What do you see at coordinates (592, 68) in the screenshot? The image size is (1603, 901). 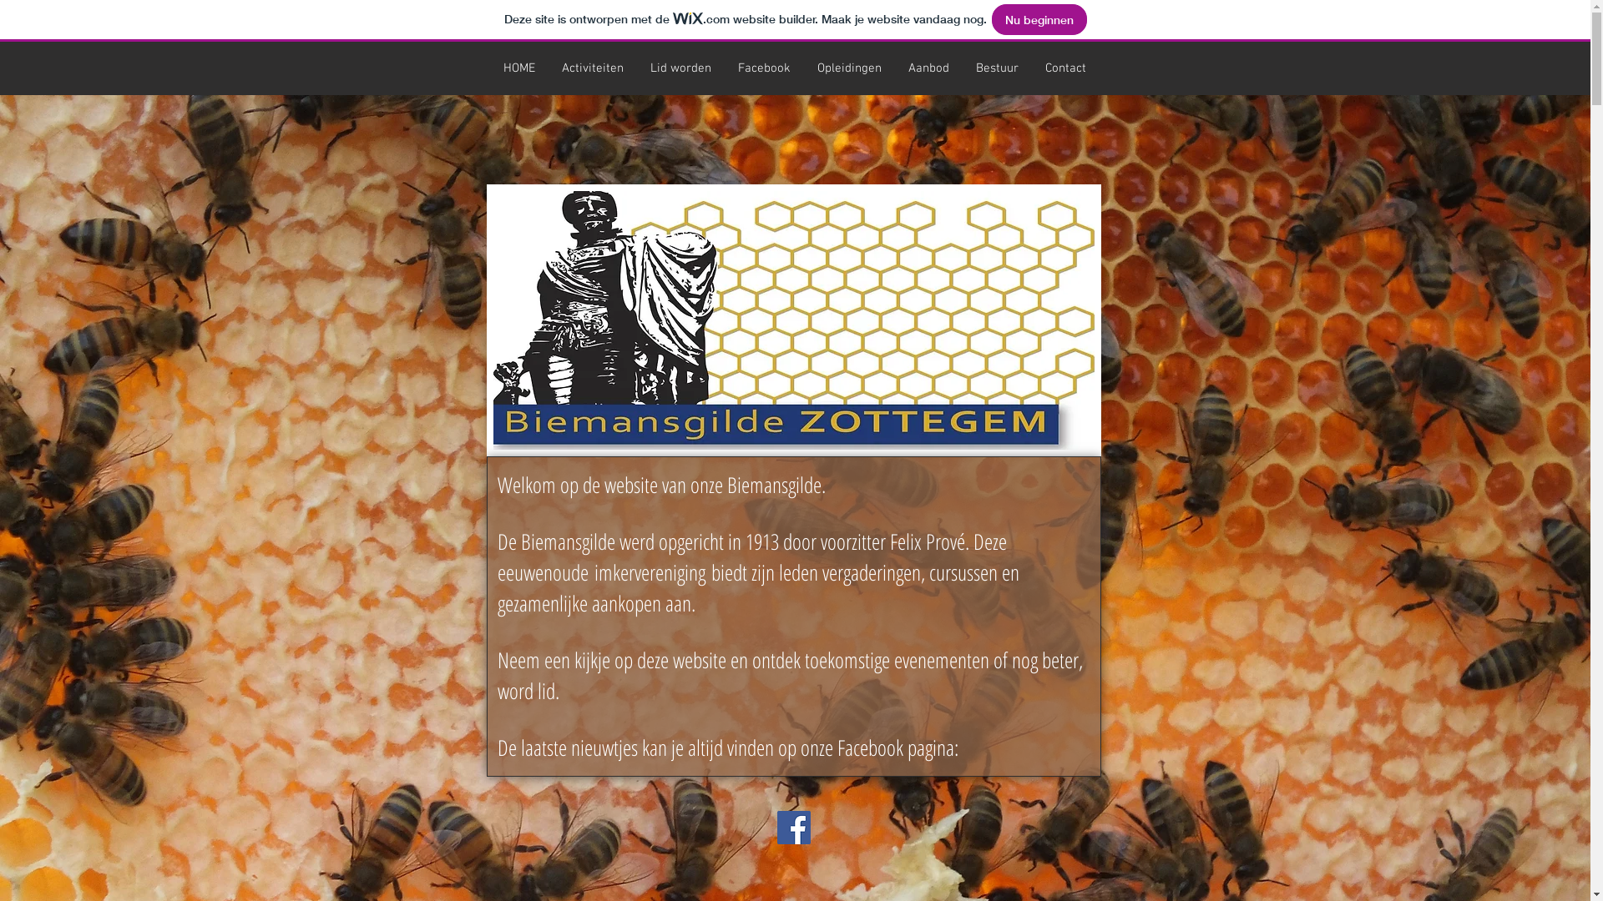 I see `Activiteiten` at bounding box center [592, 68].